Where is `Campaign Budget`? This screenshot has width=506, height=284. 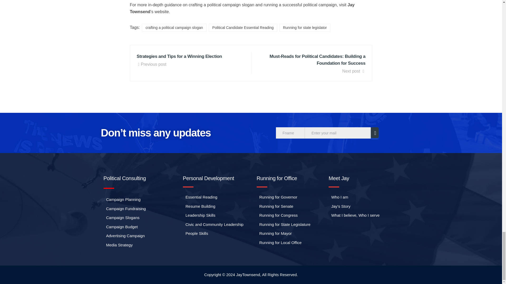 Campaign Budget is located at coordinates (120, 227).